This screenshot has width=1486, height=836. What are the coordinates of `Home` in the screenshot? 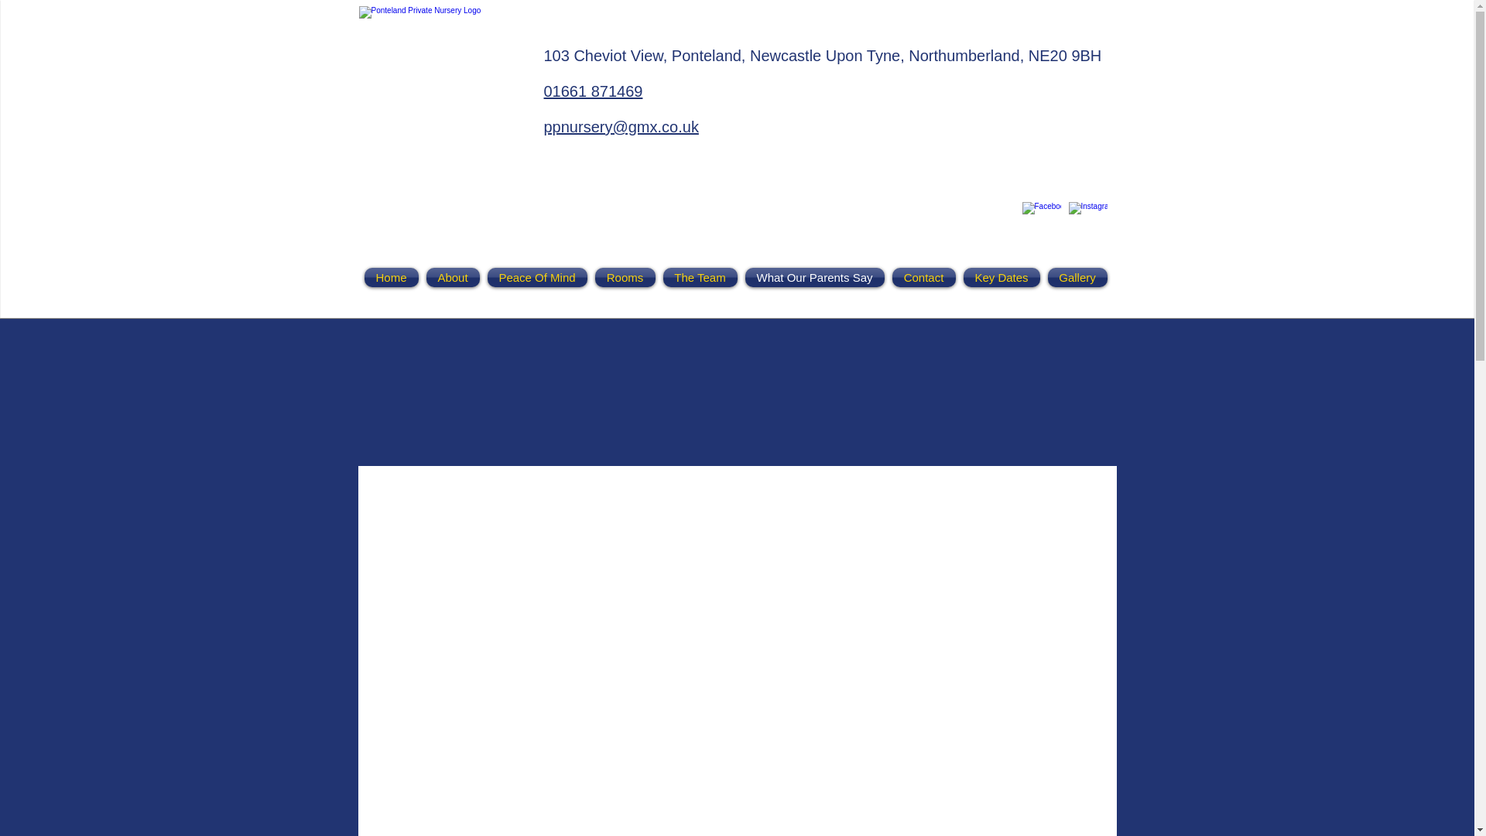 It's located at (393, 277).